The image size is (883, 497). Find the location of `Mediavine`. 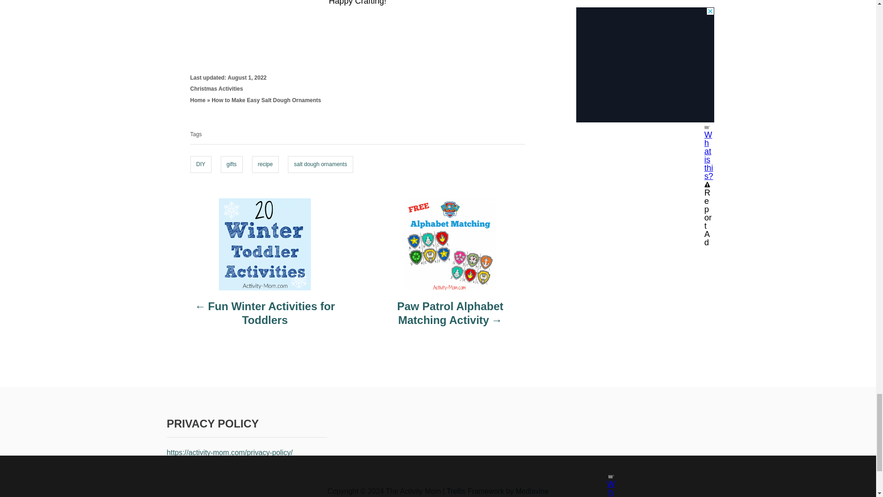

Mediavine is located at coordinates (532, 491).